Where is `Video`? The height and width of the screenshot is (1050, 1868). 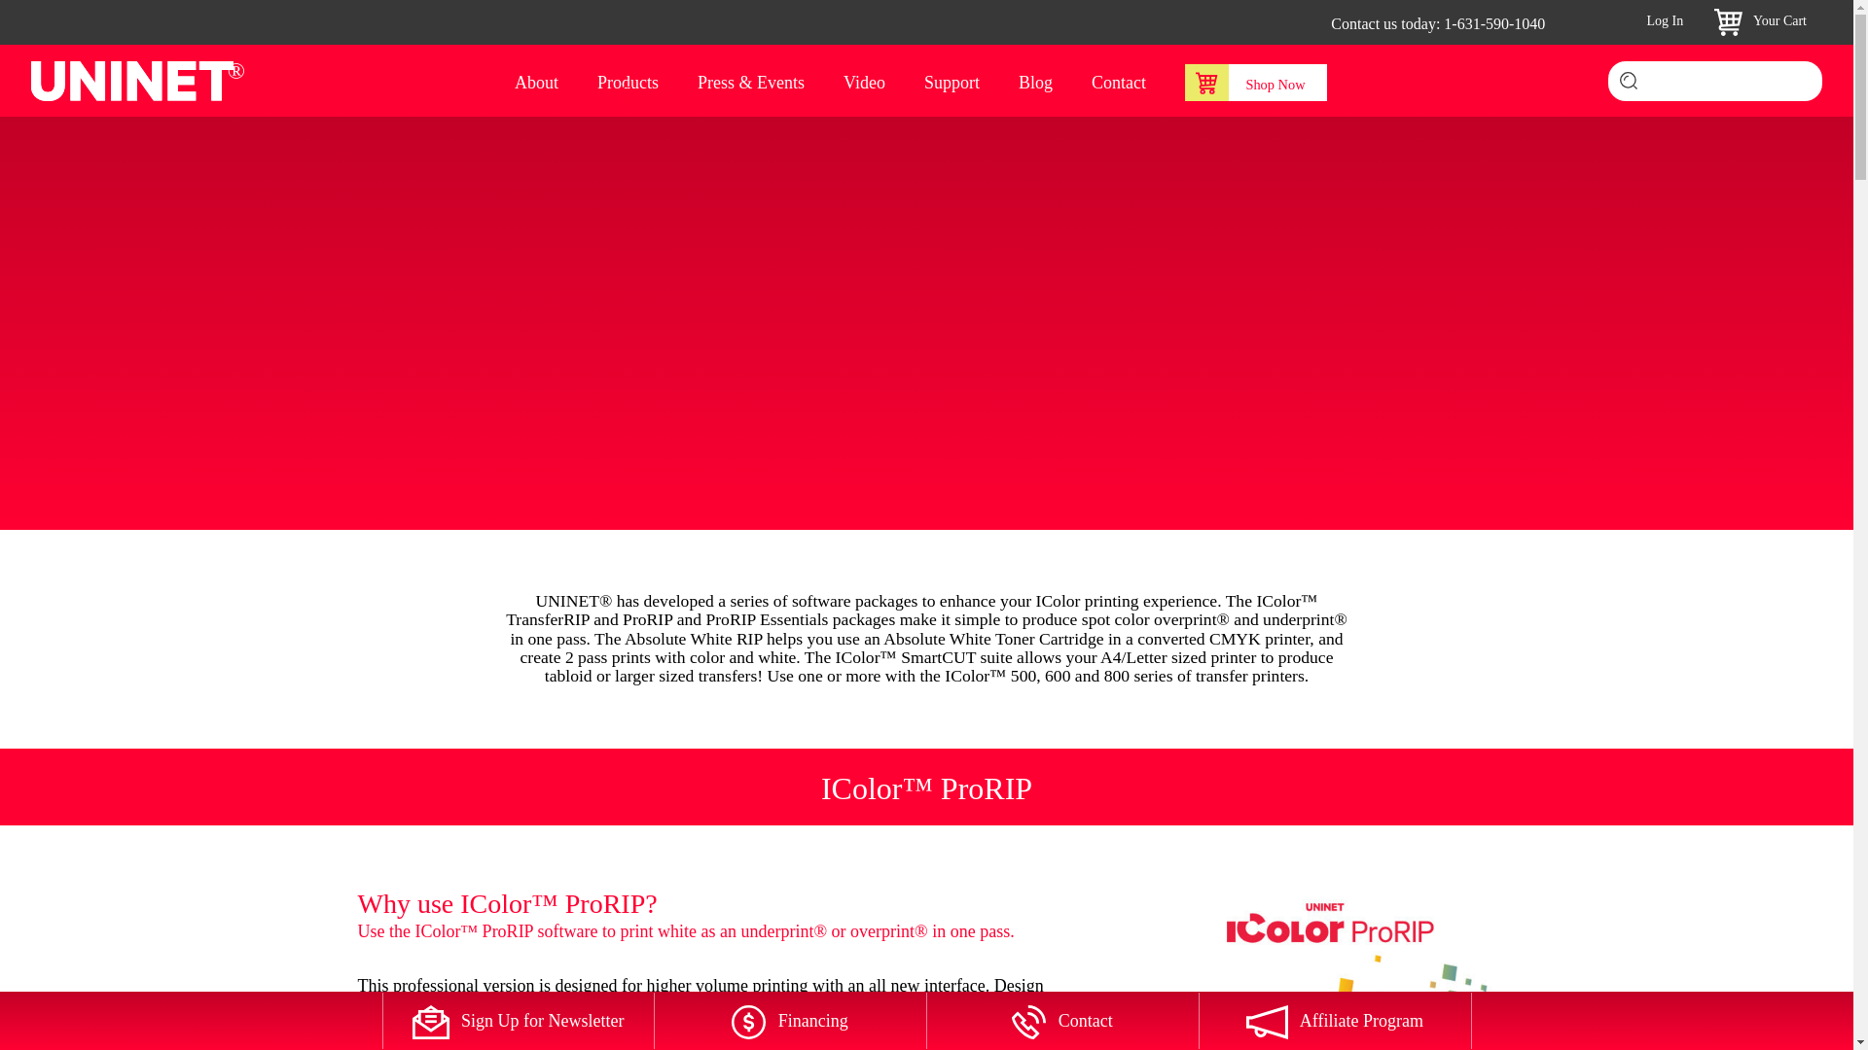
Video is located at coordinates (864, 82).